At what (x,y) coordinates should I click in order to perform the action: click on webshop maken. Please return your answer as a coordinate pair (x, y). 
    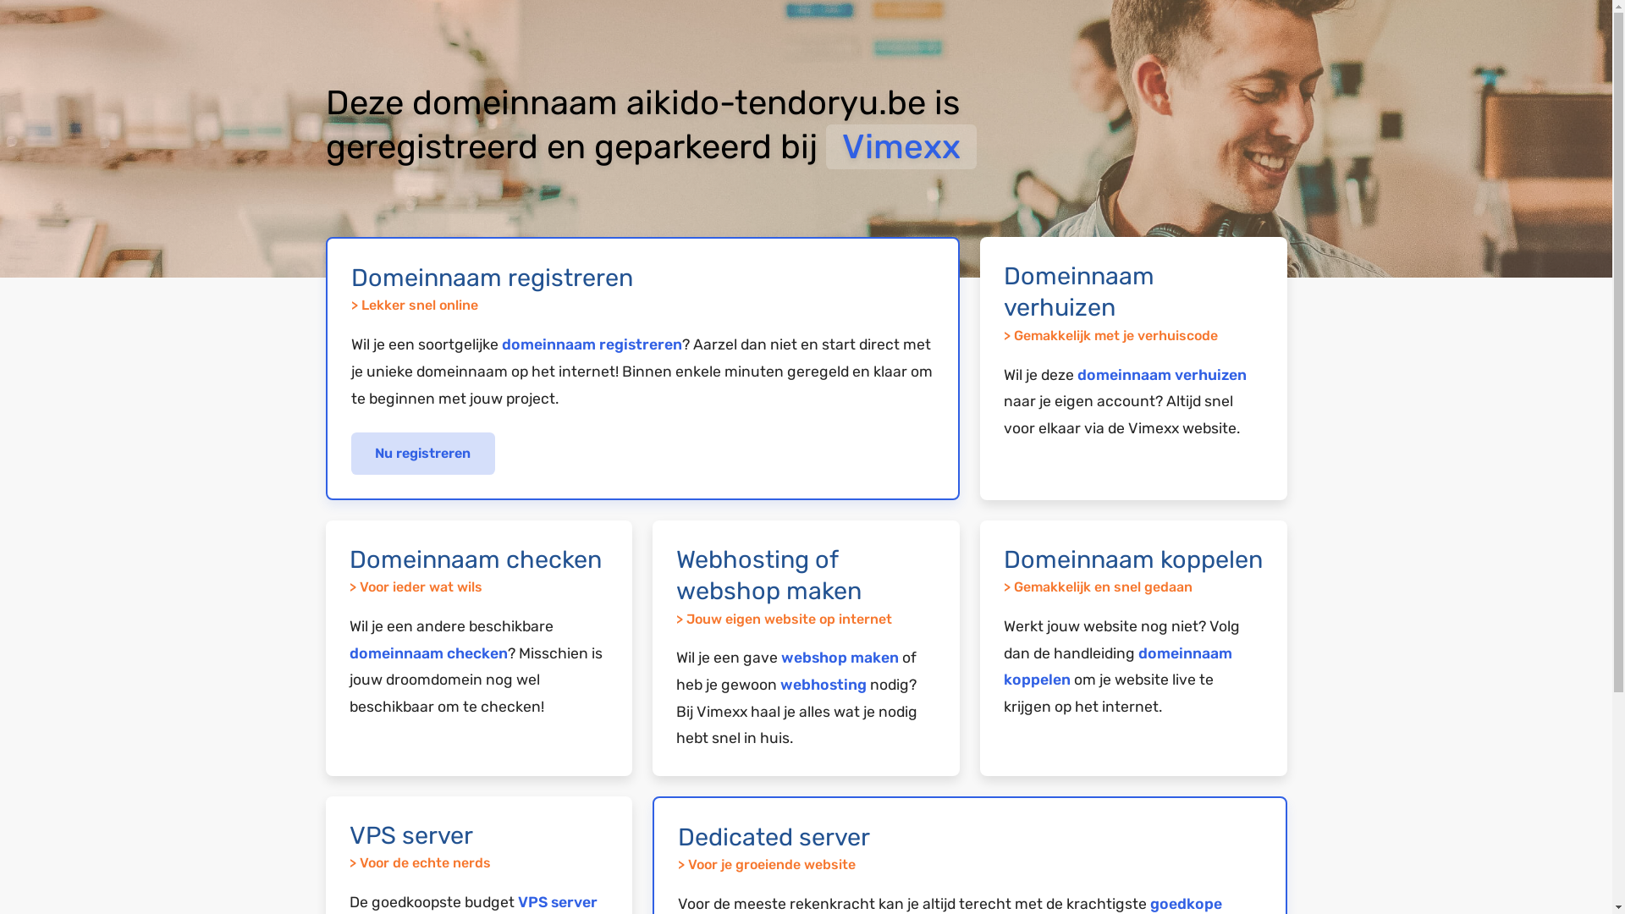
    Looking at the image, I should click on (840, 658).